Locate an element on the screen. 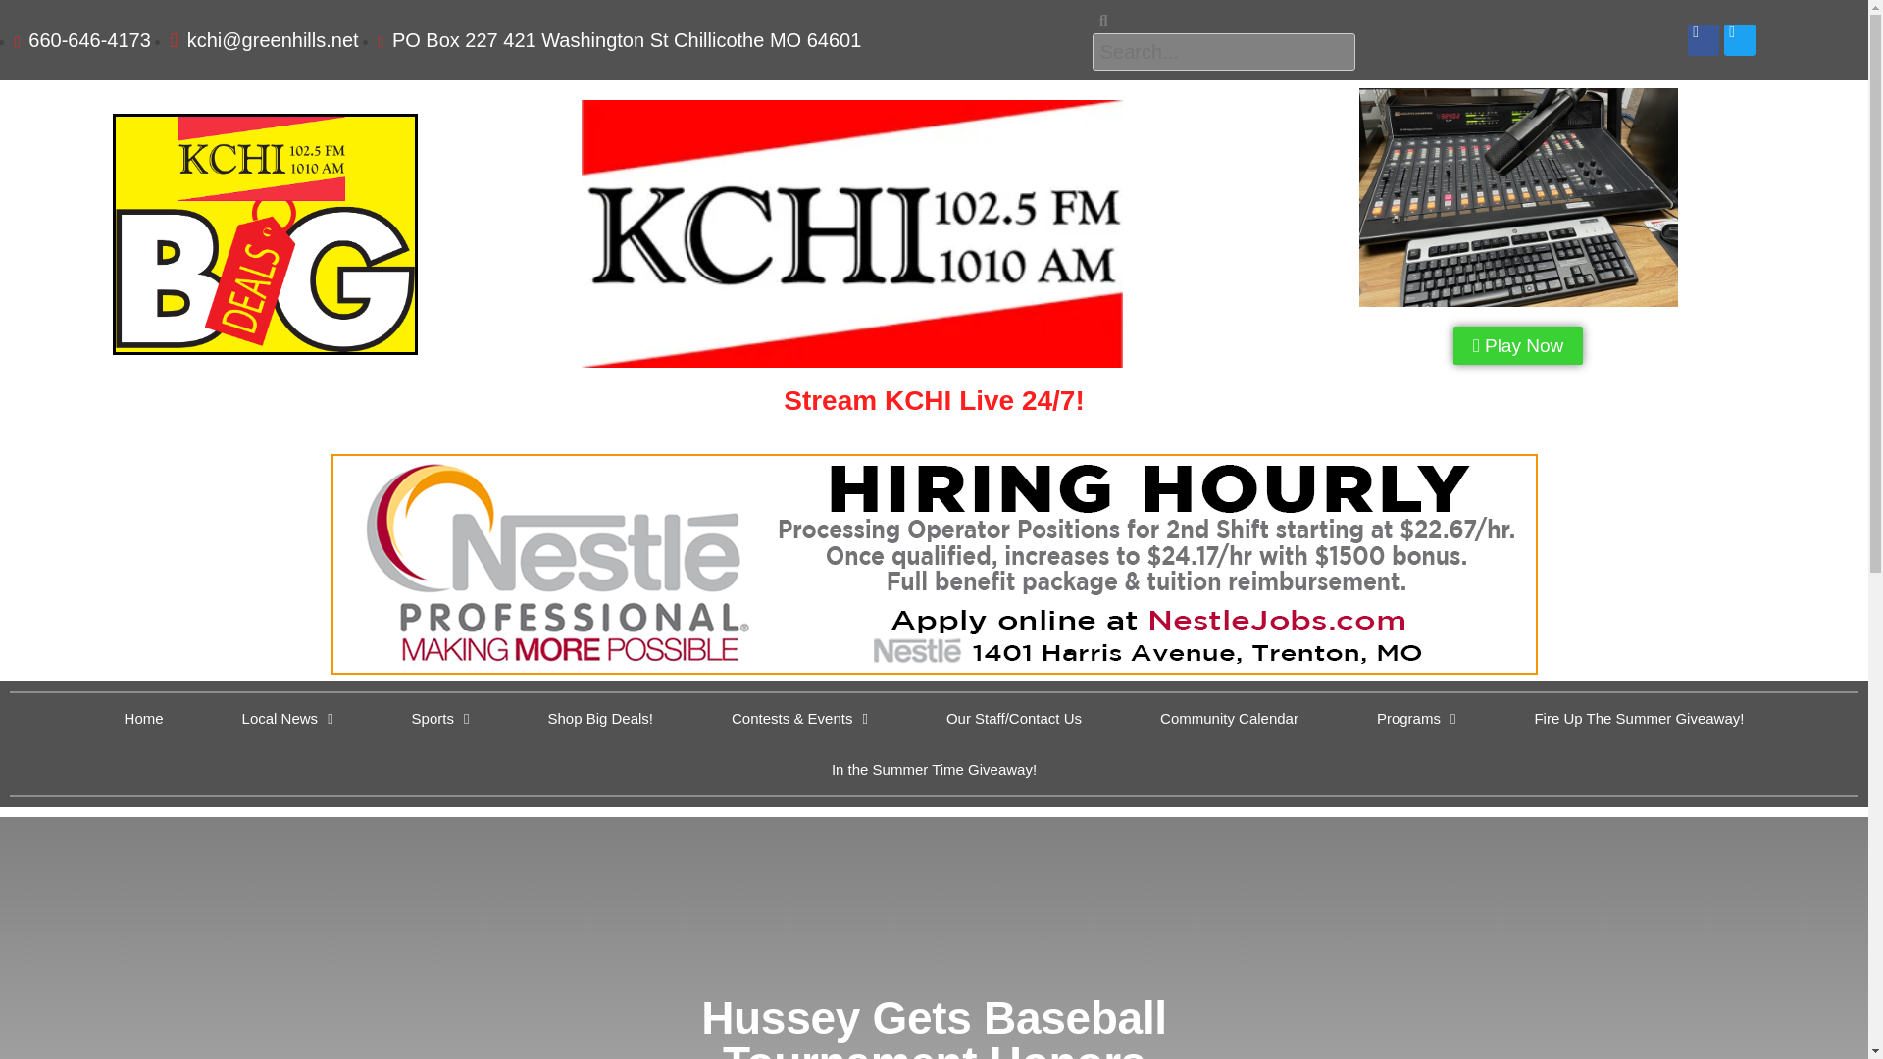  Home is located at coordinates (143, 719).